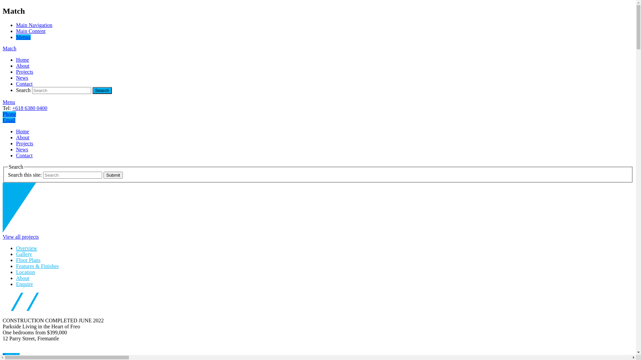  Describe the element at coordinates (21, 237) in the screenshot. I see `View all projects` at that location.